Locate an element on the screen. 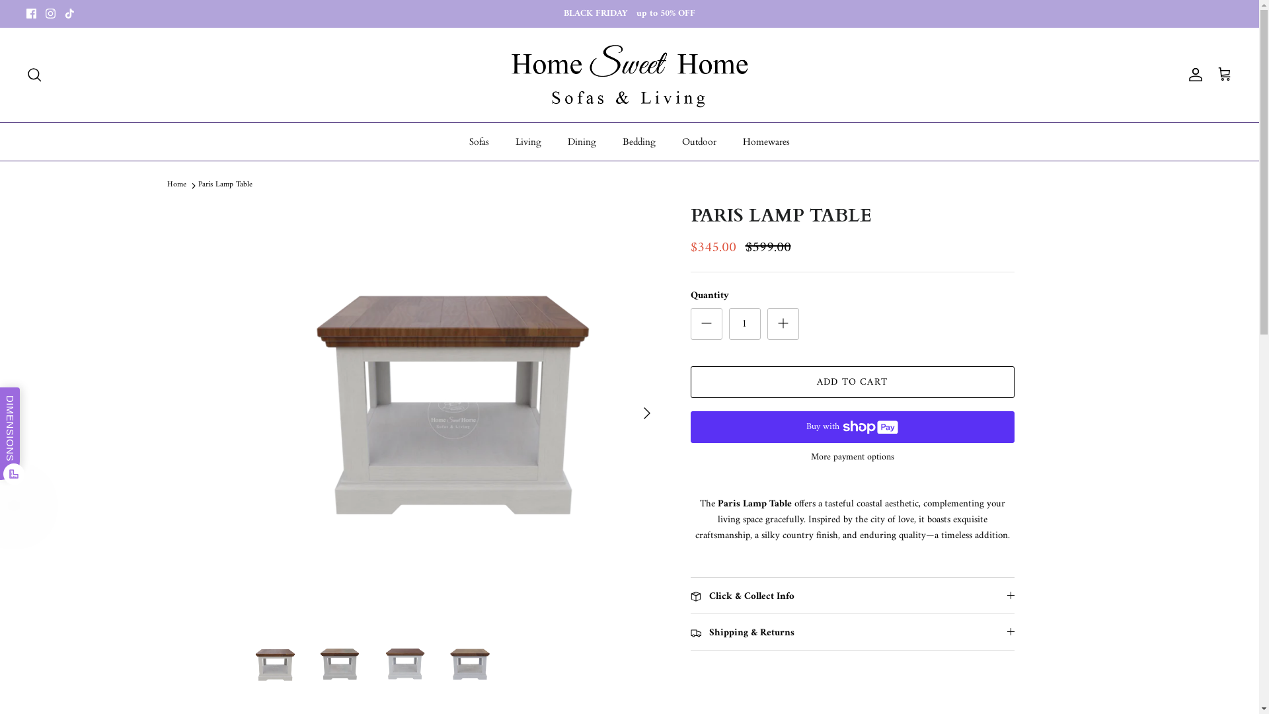  Facebook is located at coordinates (32, 13).